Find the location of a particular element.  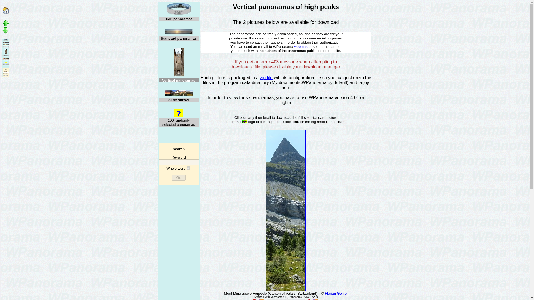

Location on the map is located at coordinates (286, 299).